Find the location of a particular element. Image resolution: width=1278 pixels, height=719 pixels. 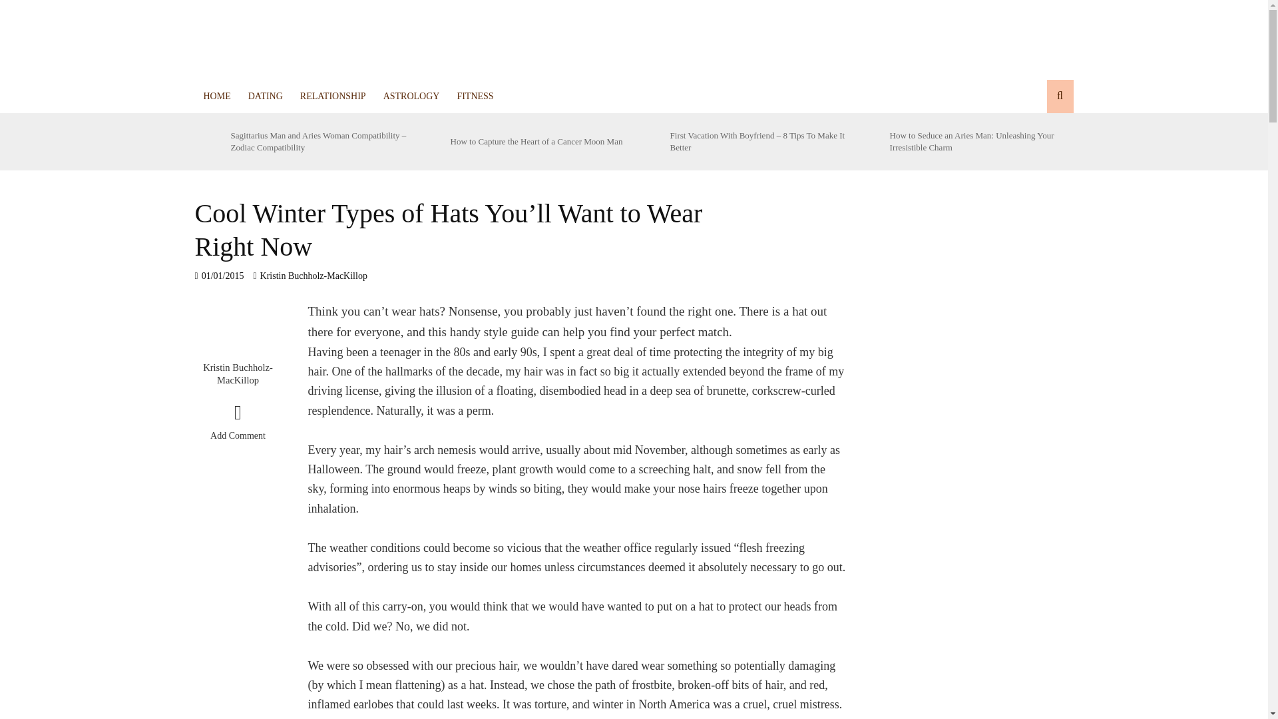

How to Capture the Heart of a Cancer Moon Man is located at coordinates (429, 142).